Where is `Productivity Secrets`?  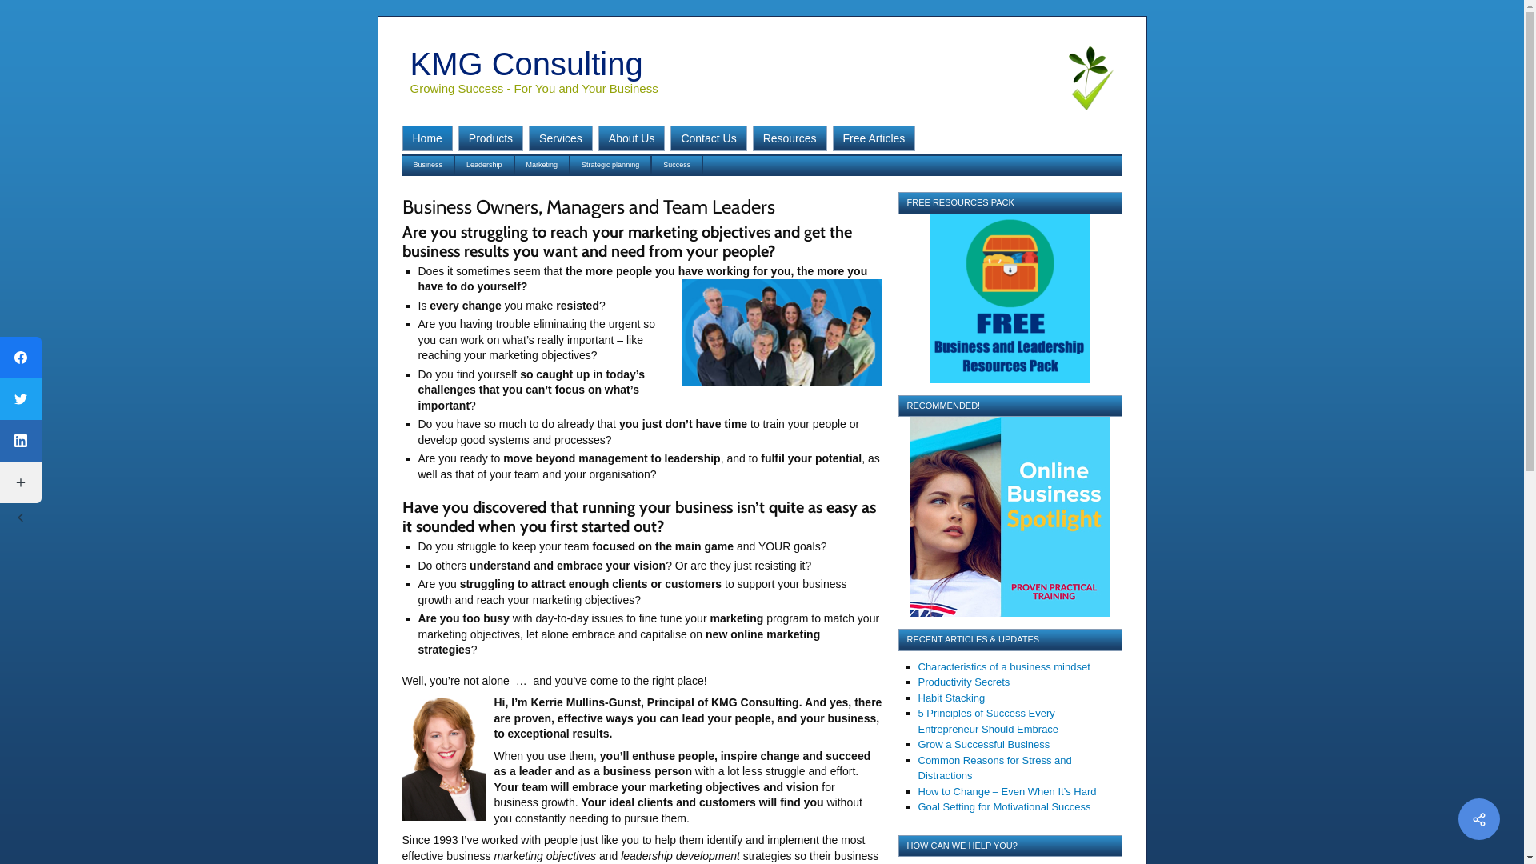
Productivity Secrets is located at coordinates (965, 682).